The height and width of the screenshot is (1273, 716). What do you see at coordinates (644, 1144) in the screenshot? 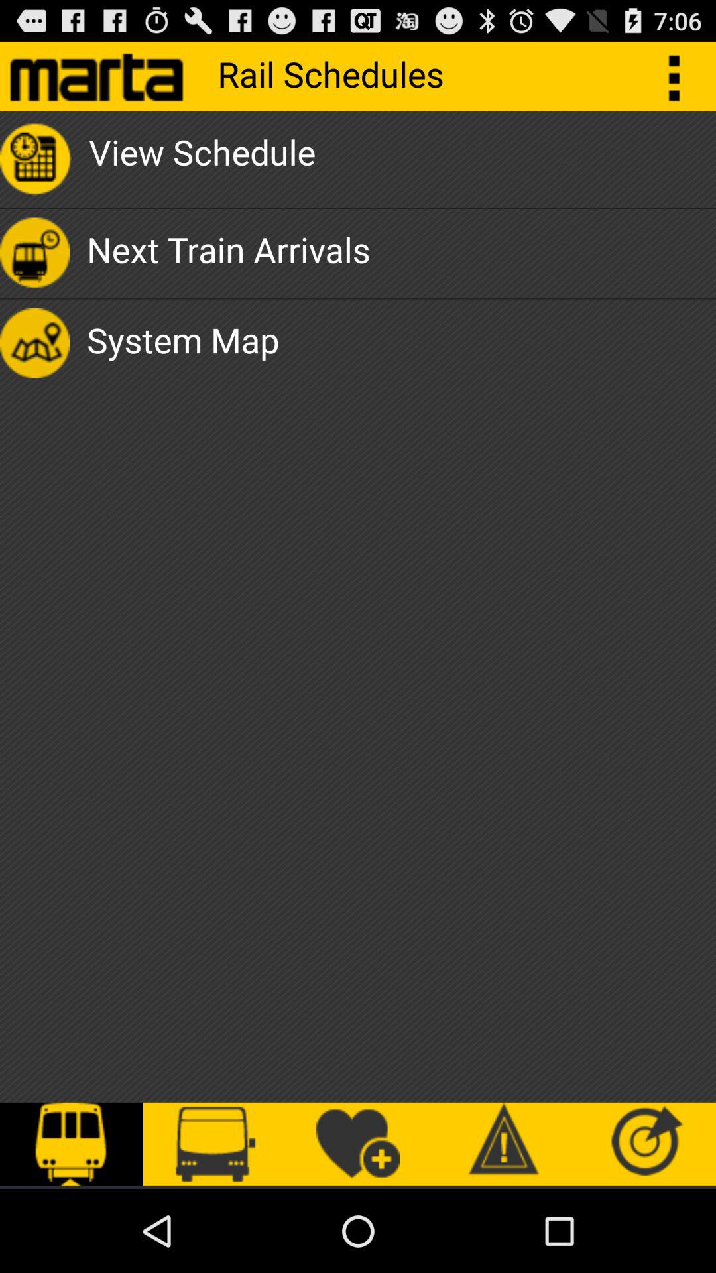
I see `click on icon at the bottom right corner` at bounding box center [644, 1144].